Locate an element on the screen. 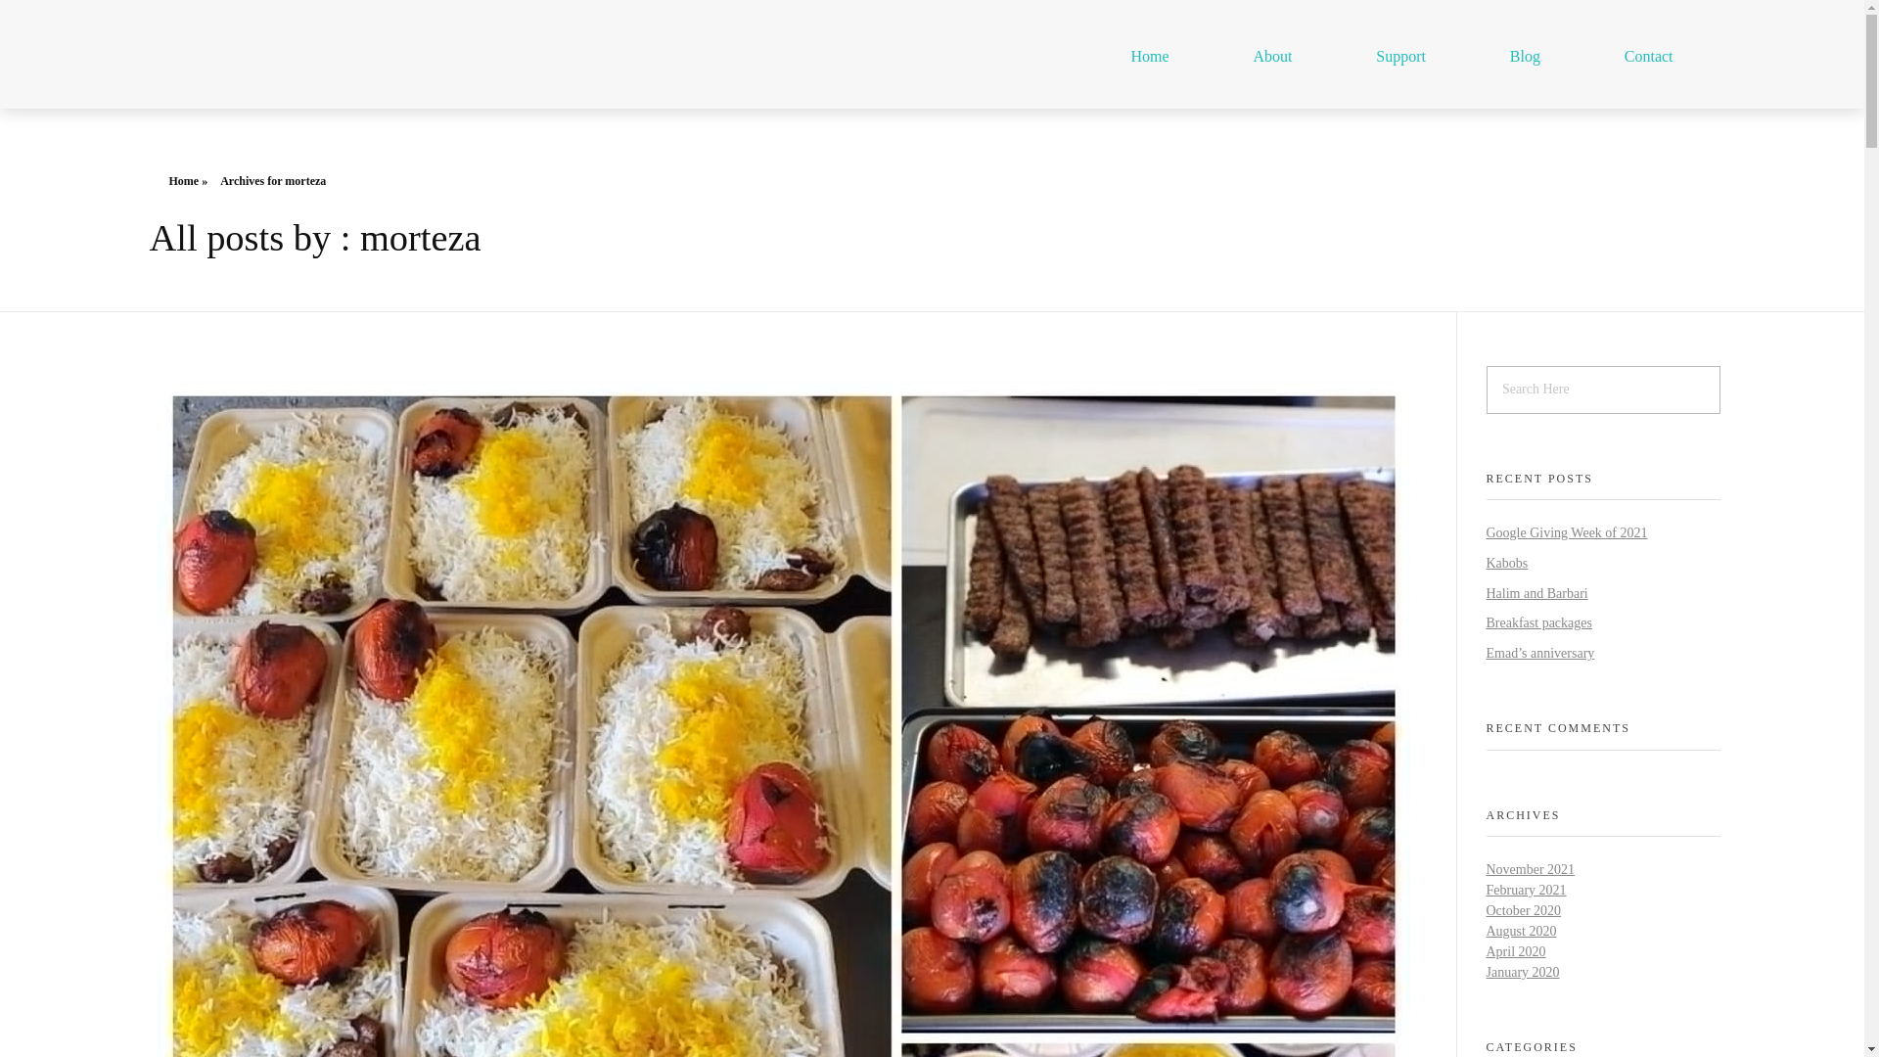 Image resolution: width=1879 pixels, height=1057 pixels. Search is located at coordinates (55, 17).